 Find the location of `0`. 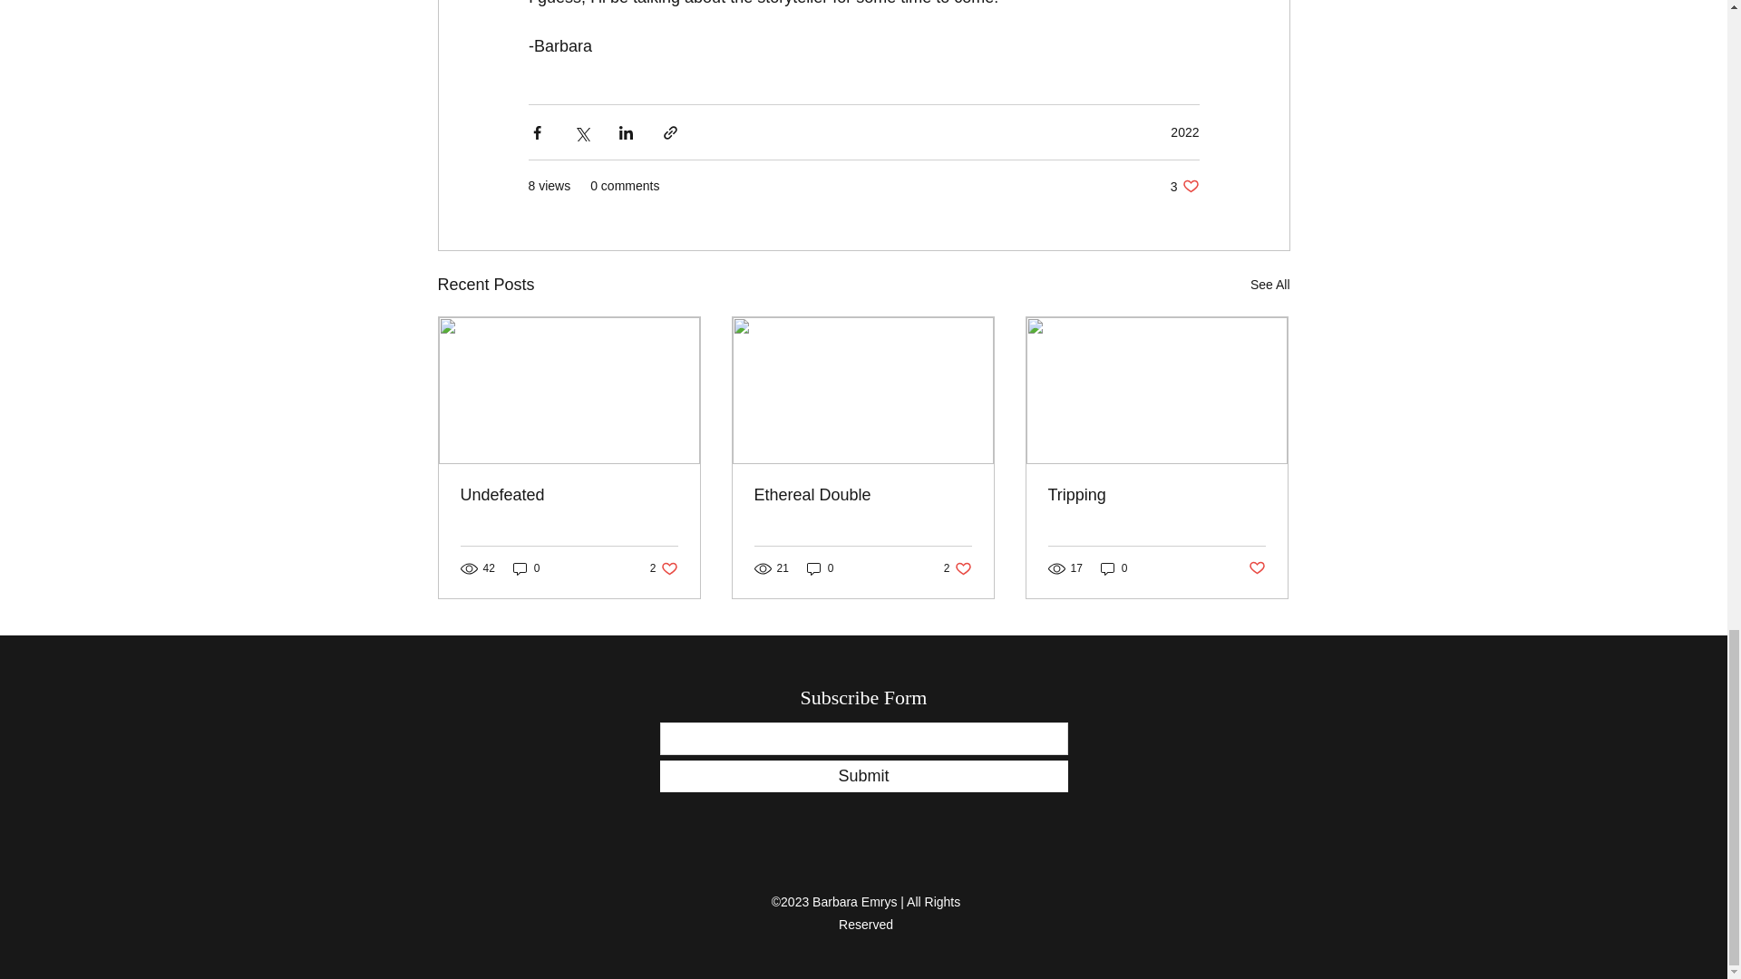

0 is located at coordinates (526, 568).